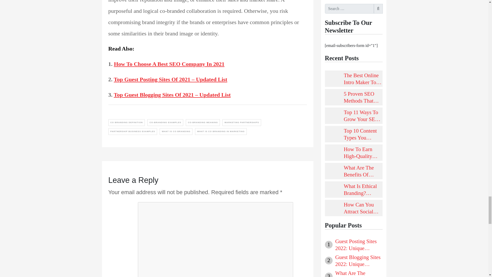 The image size is (492, 277). What do you see at coordinates (221, 131) in the screenshot?
I see `WHAT IS CO BRANDING IN MARKETING` at bounding box center [221, 131].